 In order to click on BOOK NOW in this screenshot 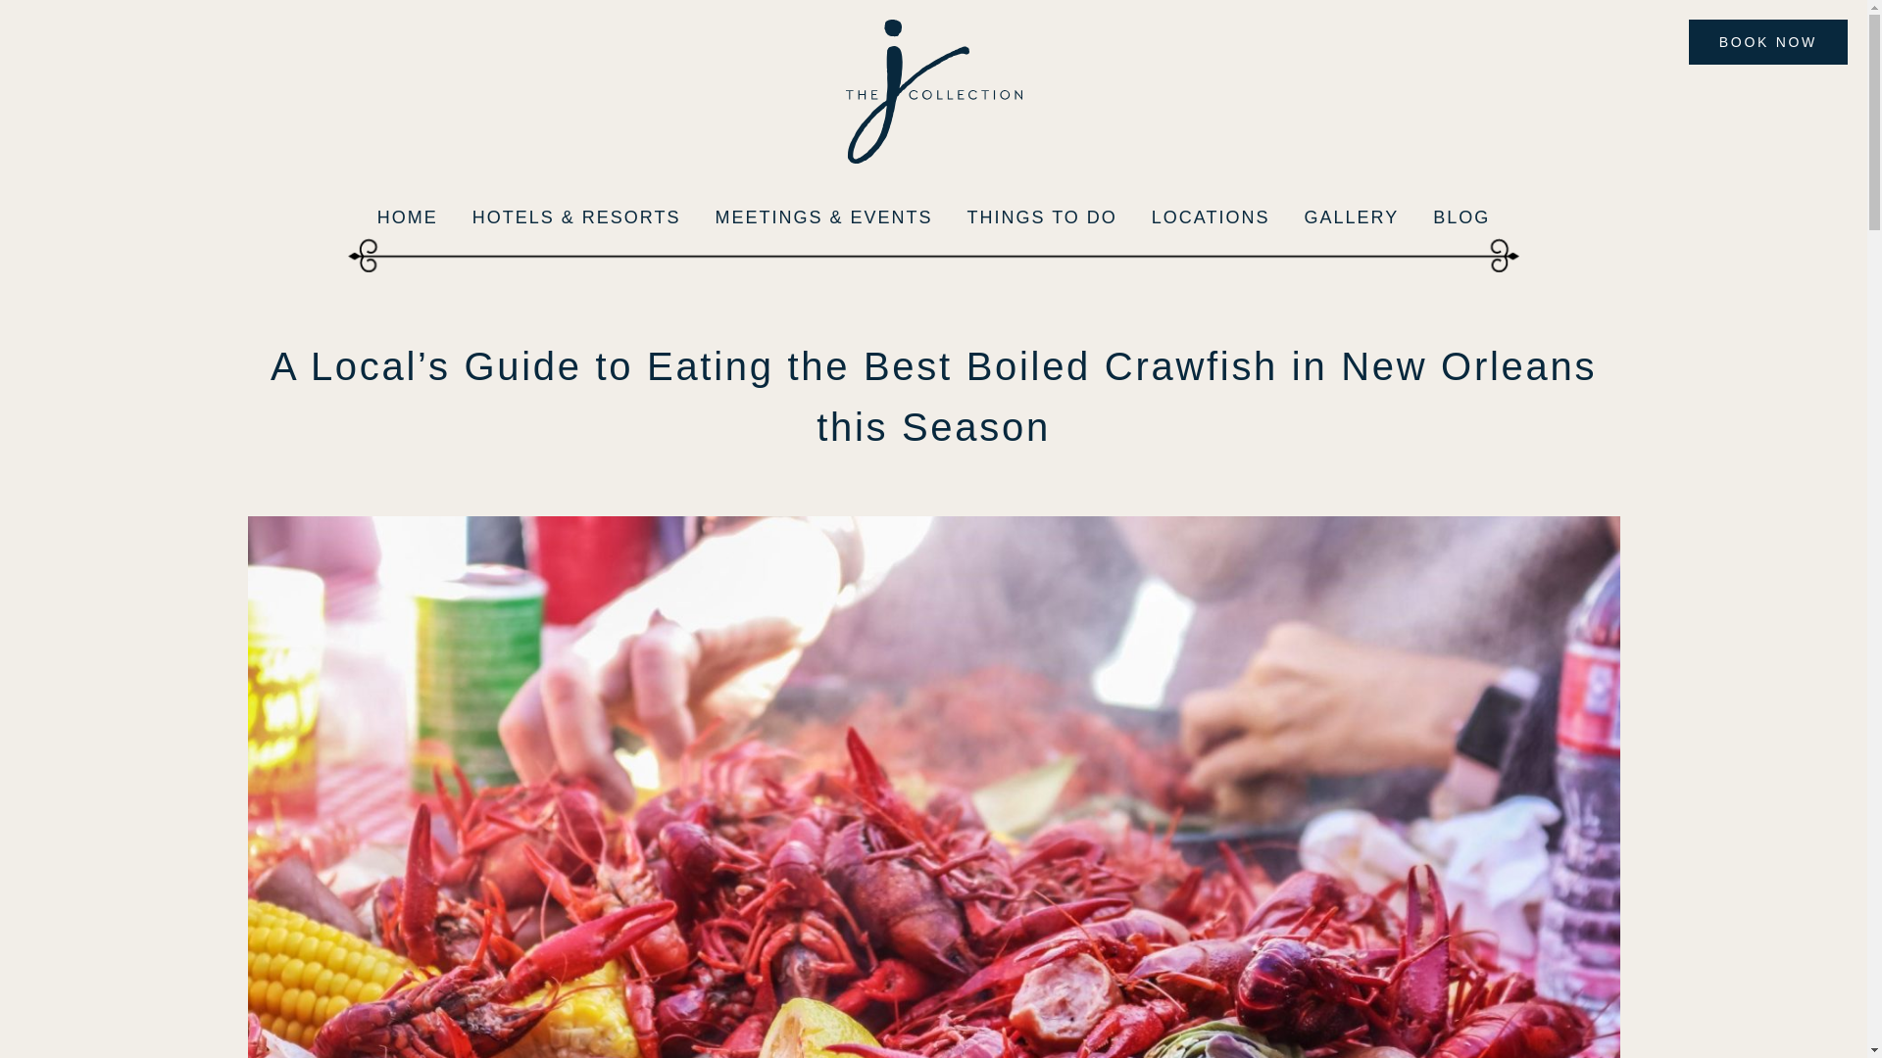, I will do `click(1768, 41)`.